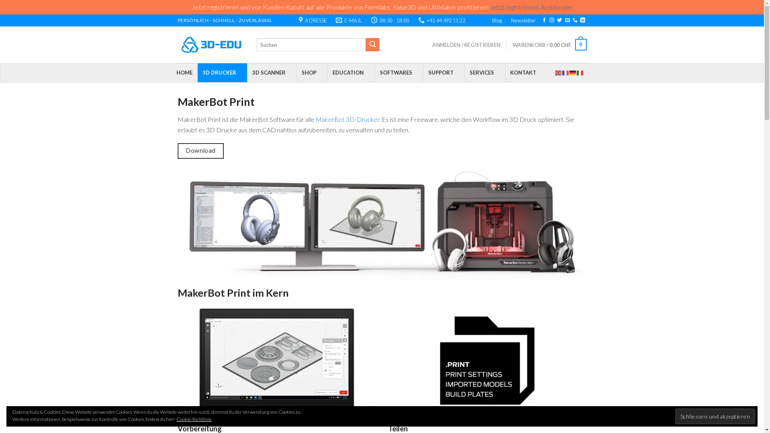  What do you see at coordinates (573, 72) in the screenshot?
I see `Deutsch` at bounding box center [573, 72].